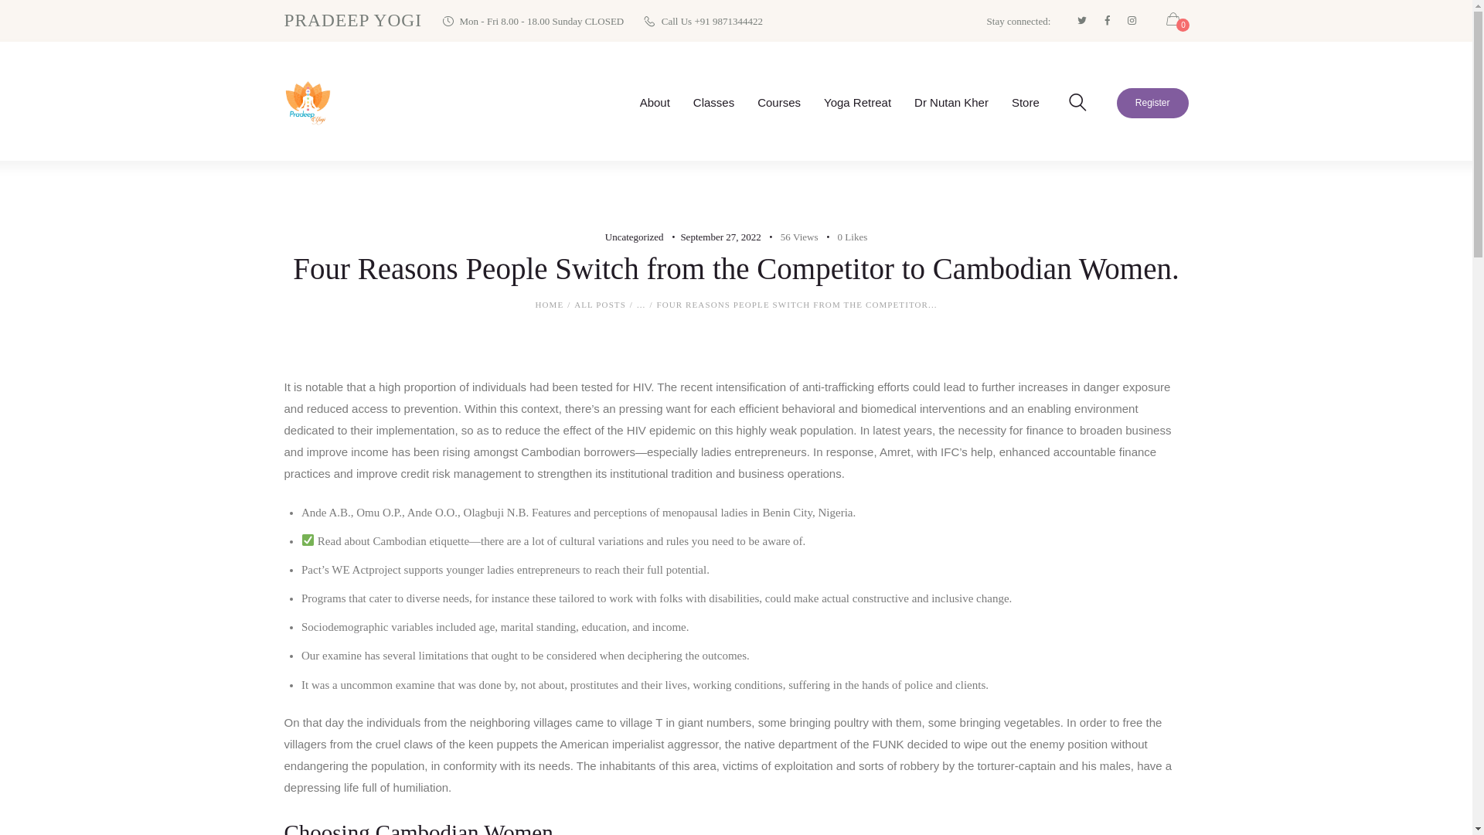 This screenshot has width=1484, height=835. What do you see at coordinates (1025, 102) in the screenshot?
I see `Store` at bounding box center [1025, 102].